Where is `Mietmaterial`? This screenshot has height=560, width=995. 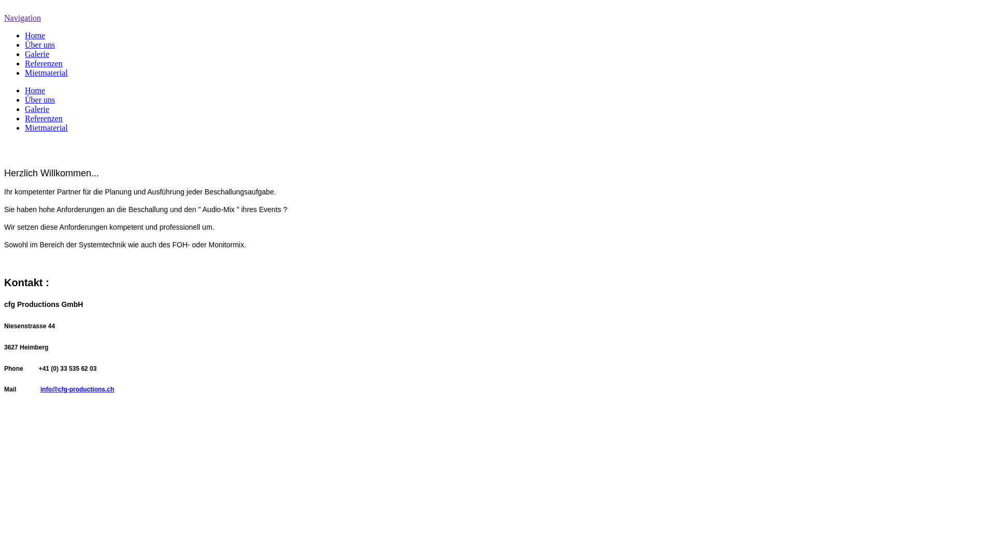 Mietmaterial is located at coordinates (47, 128).